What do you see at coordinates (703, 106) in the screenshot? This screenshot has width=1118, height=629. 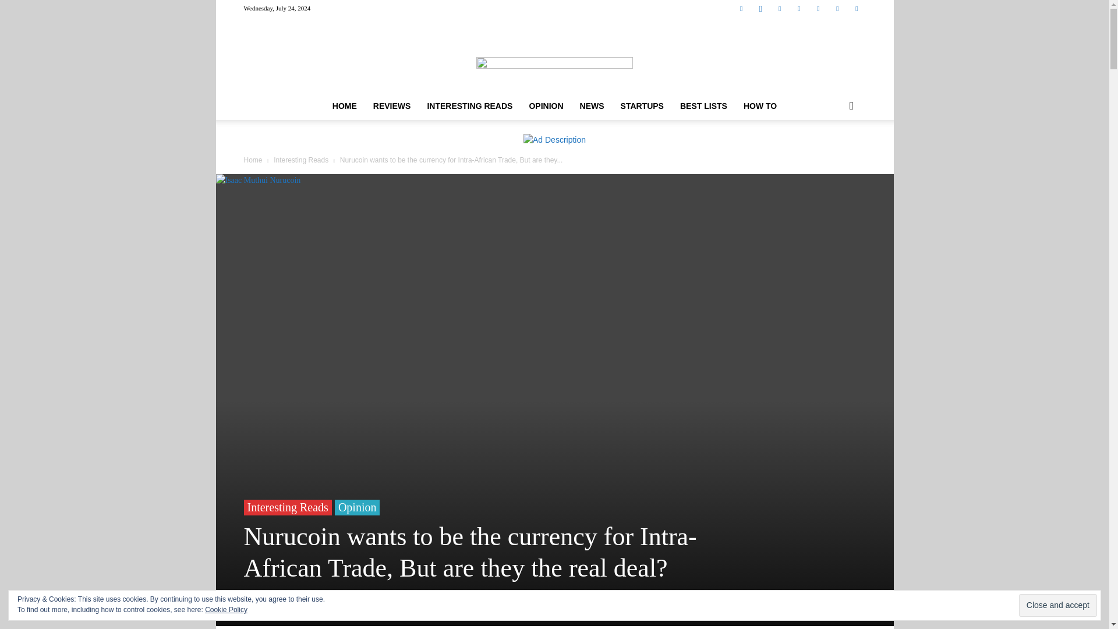 I see `BEST LISTS` at bounding box center [703, 106].